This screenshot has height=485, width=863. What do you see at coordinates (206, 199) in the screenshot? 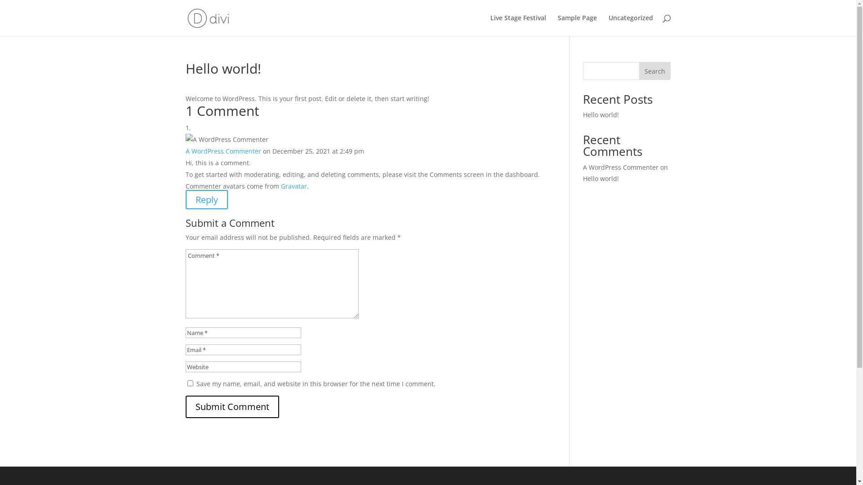
I see `Reply` at bounding box center [206, 199].